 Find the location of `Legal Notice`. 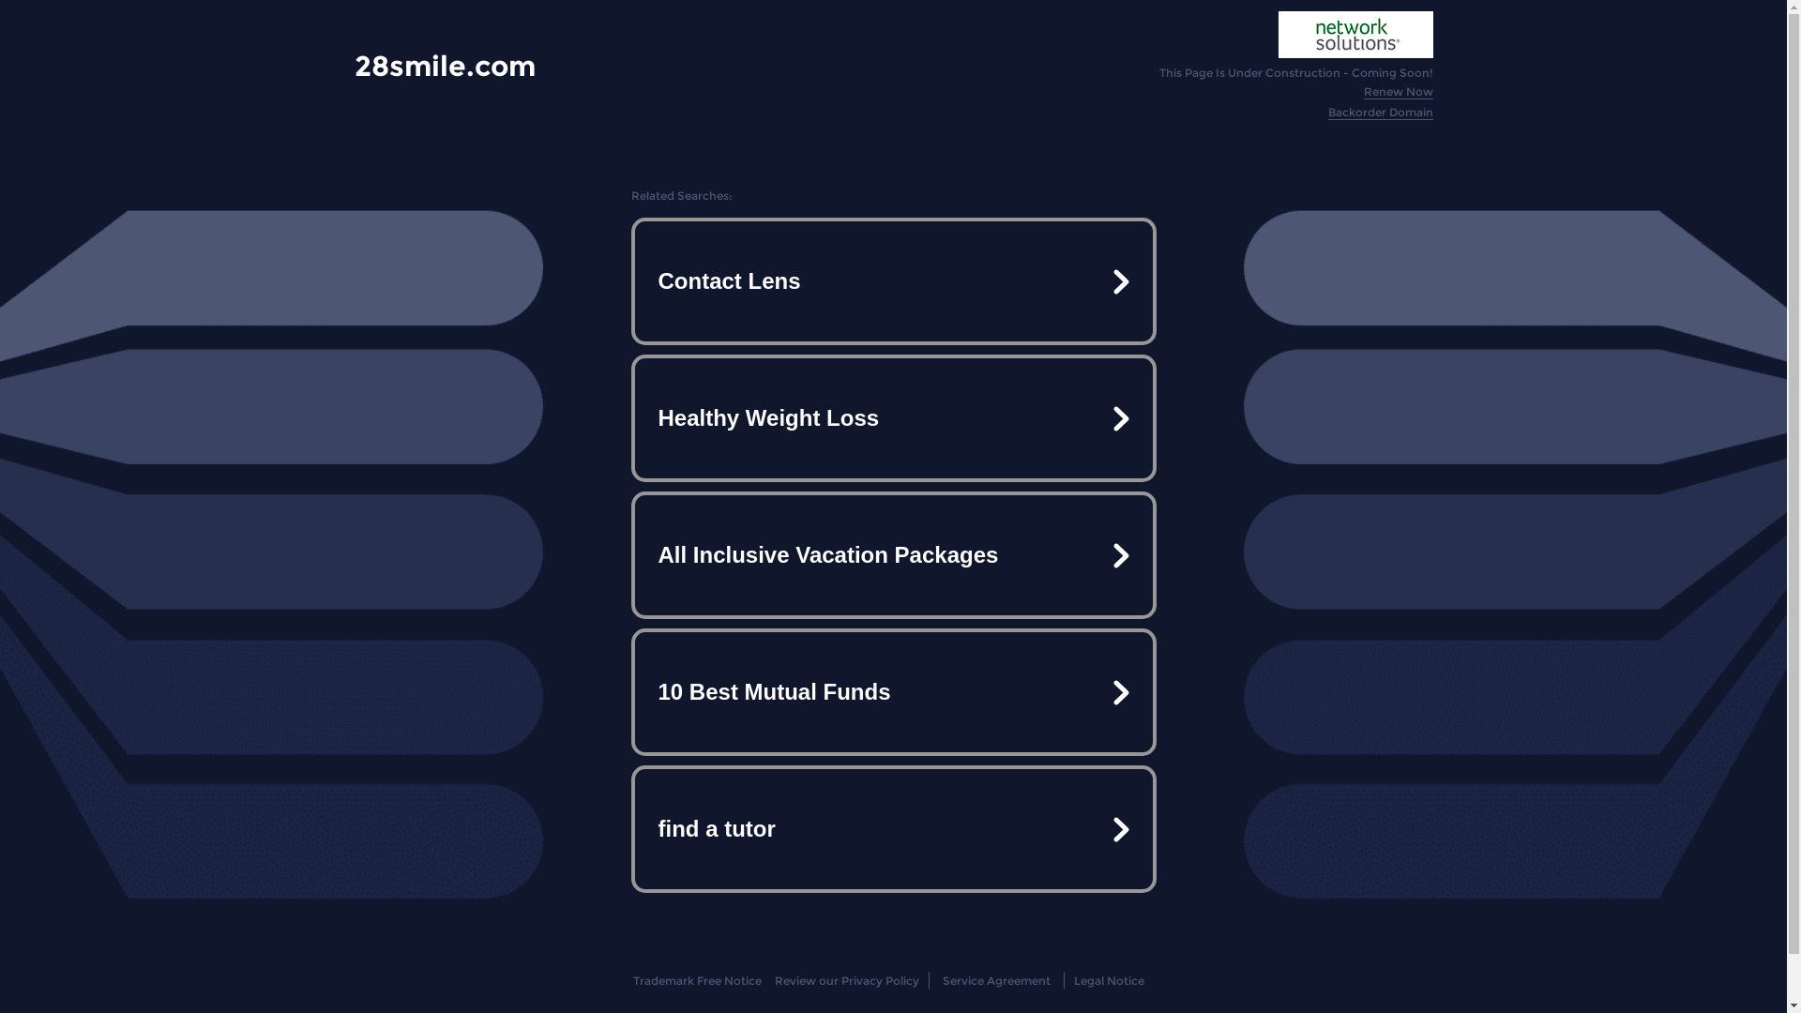

Legal Notice is located at coordinates (1109, 981).